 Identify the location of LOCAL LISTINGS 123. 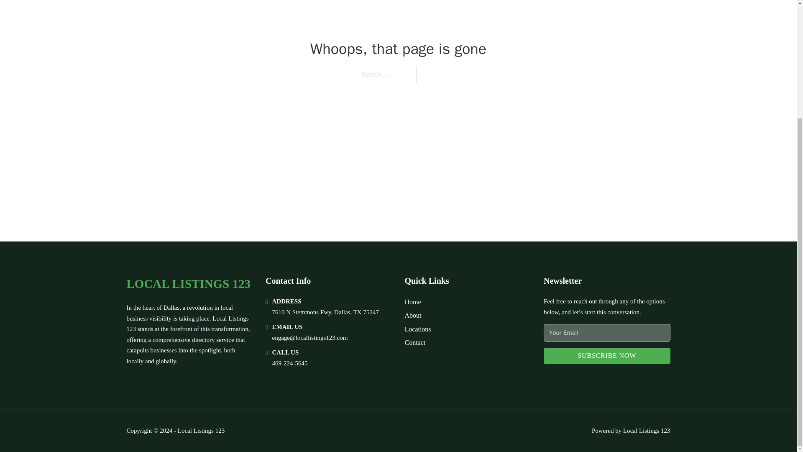
(188, 284).